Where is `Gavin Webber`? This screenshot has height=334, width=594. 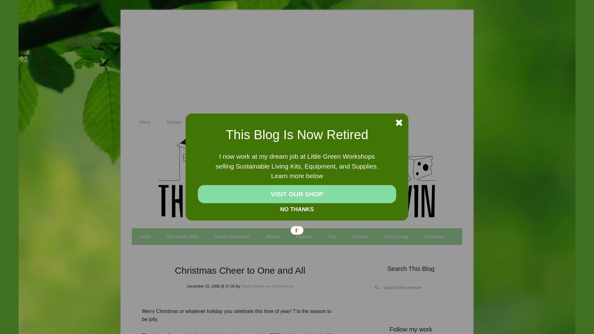 Gavin Webber is located at coordinates (253, 286).